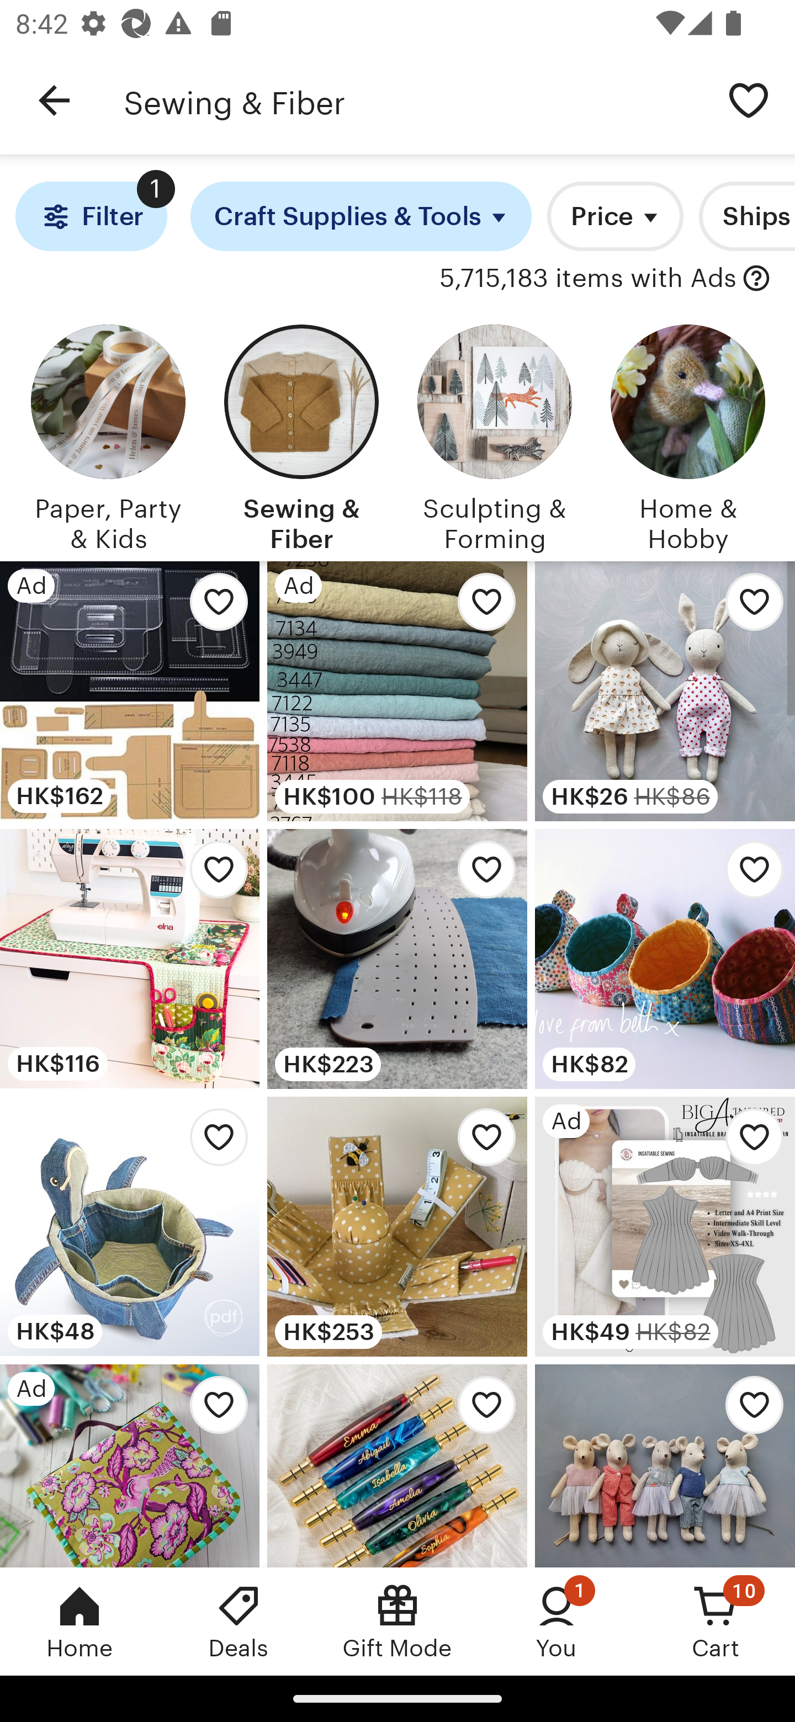 The image size is (795, 1722). Describe the element at coordinates (239, 1621) in the screenshot. I see `Deals` at that location.